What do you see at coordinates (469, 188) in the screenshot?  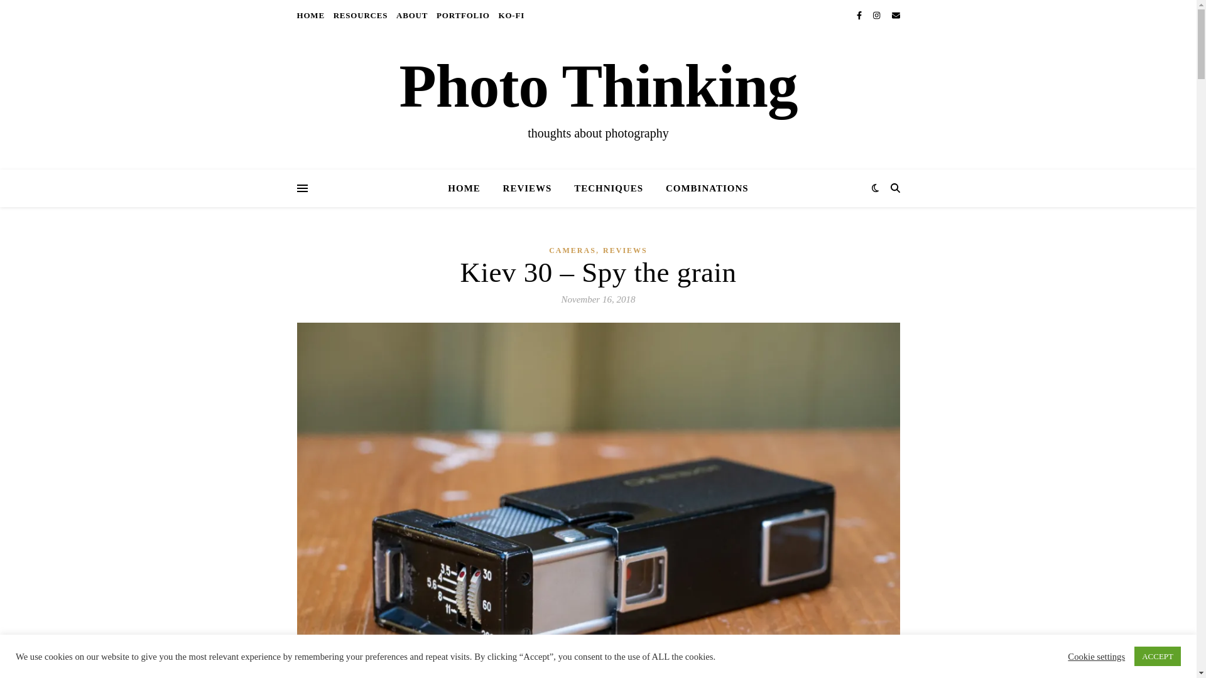 I see `HOME` at bounding box center [469, 188].